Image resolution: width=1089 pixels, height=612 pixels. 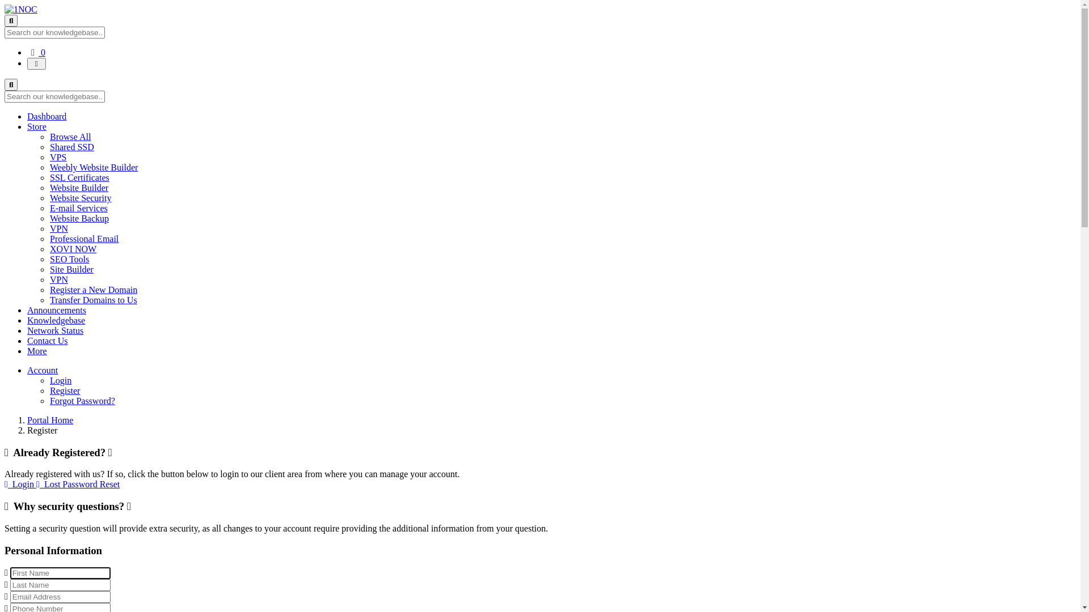 What do you see at coordinates (79, 188) in the screenshot?
I see `Website Builder` at bounding box center [79, 188].